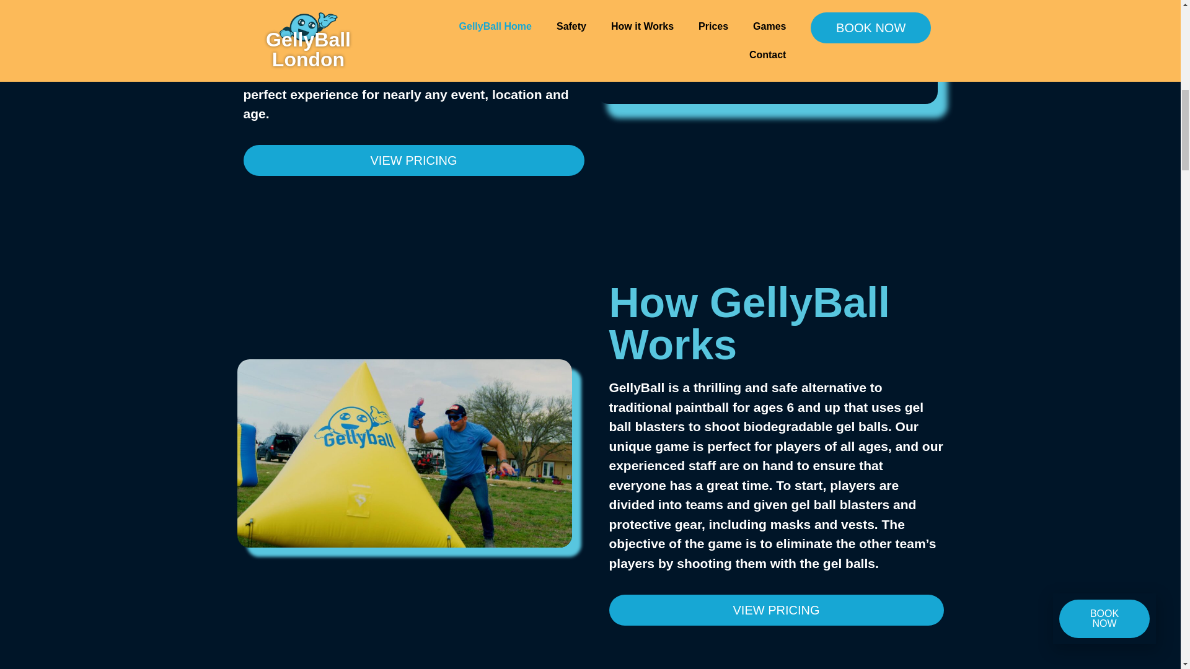  What do you see at coordinates (413, 160) in the screenshot?
I see `VIEW PRICING` at bounding box center [413, 160].